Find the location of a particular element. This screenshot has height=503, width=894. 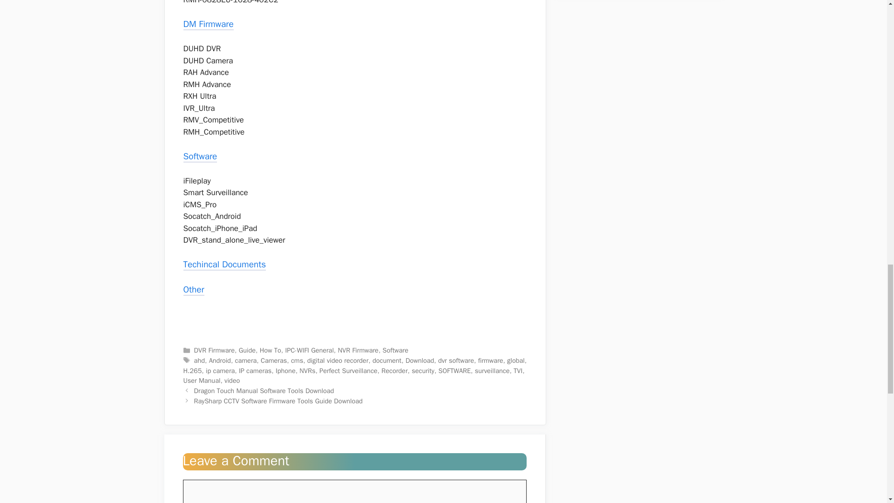

global is located at coordinates (515, 360).